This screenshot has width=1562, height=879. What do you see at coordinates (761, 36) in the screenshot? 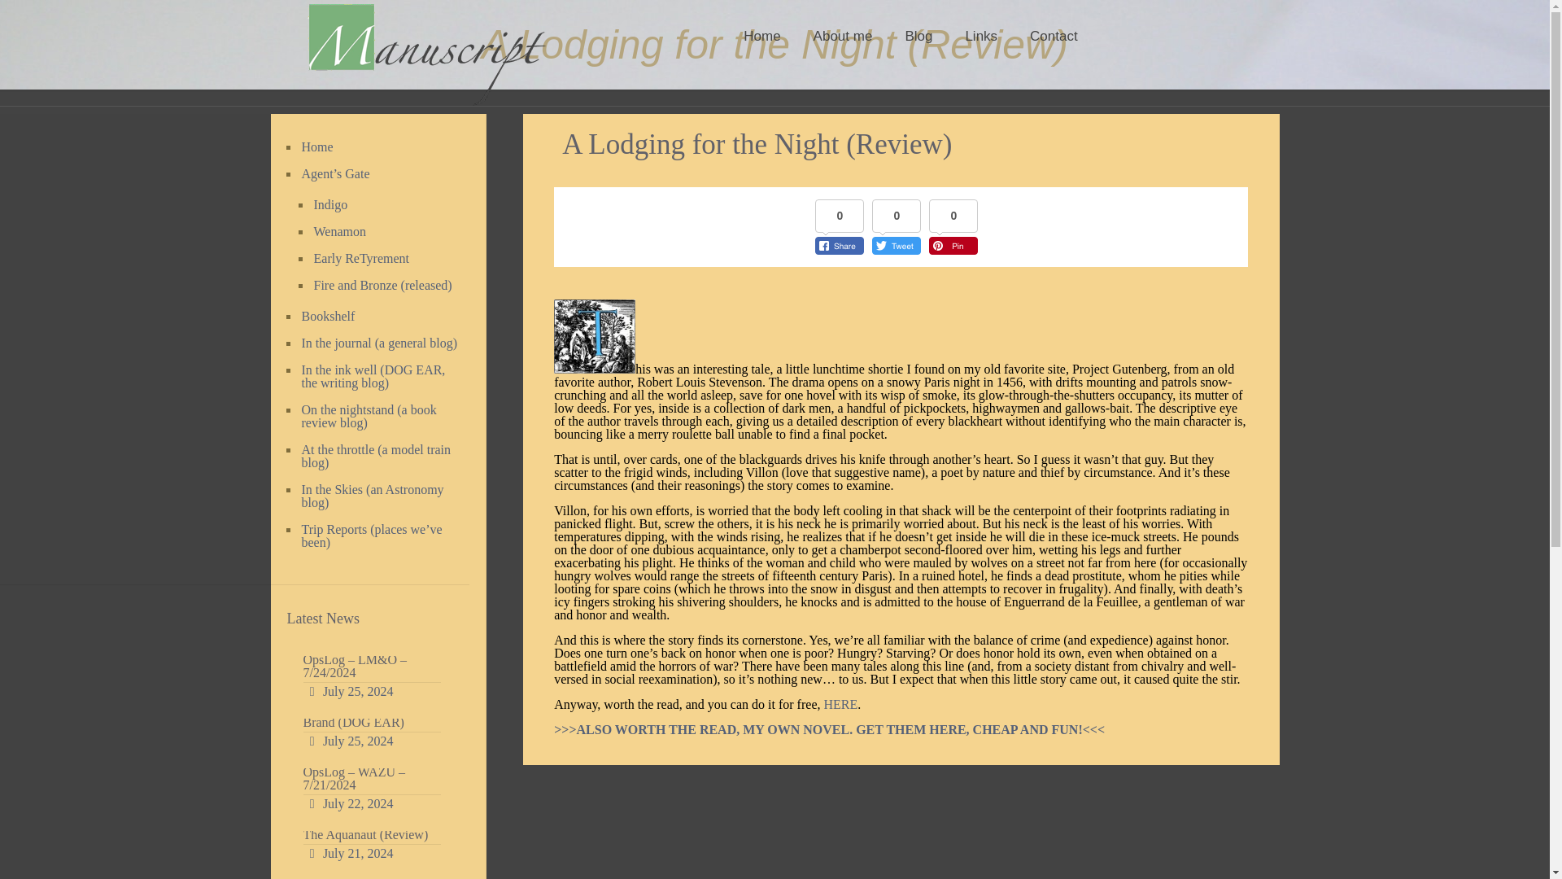
I see `Home` at bounding box center [761, 36].